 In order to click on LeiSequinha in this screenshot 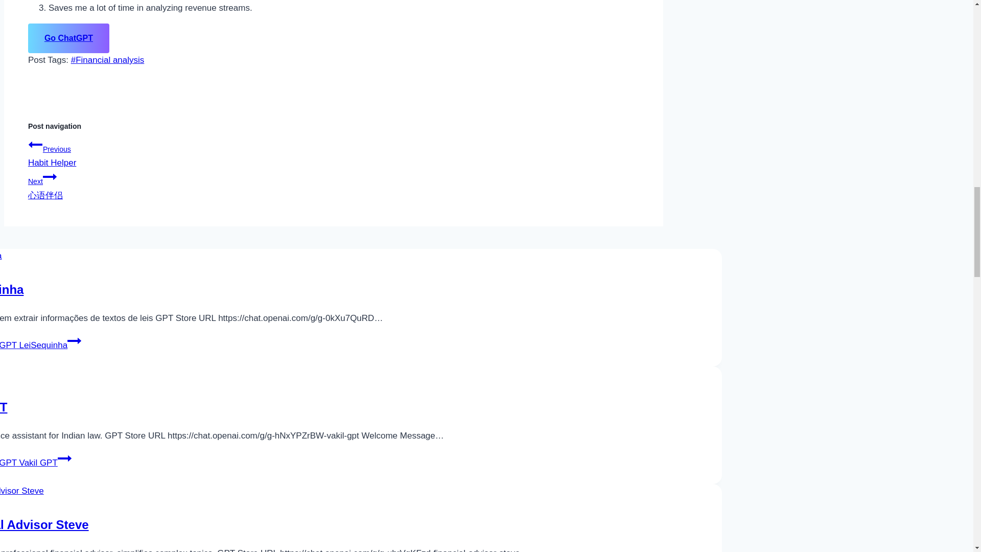, I will do `click(12, 289)`.